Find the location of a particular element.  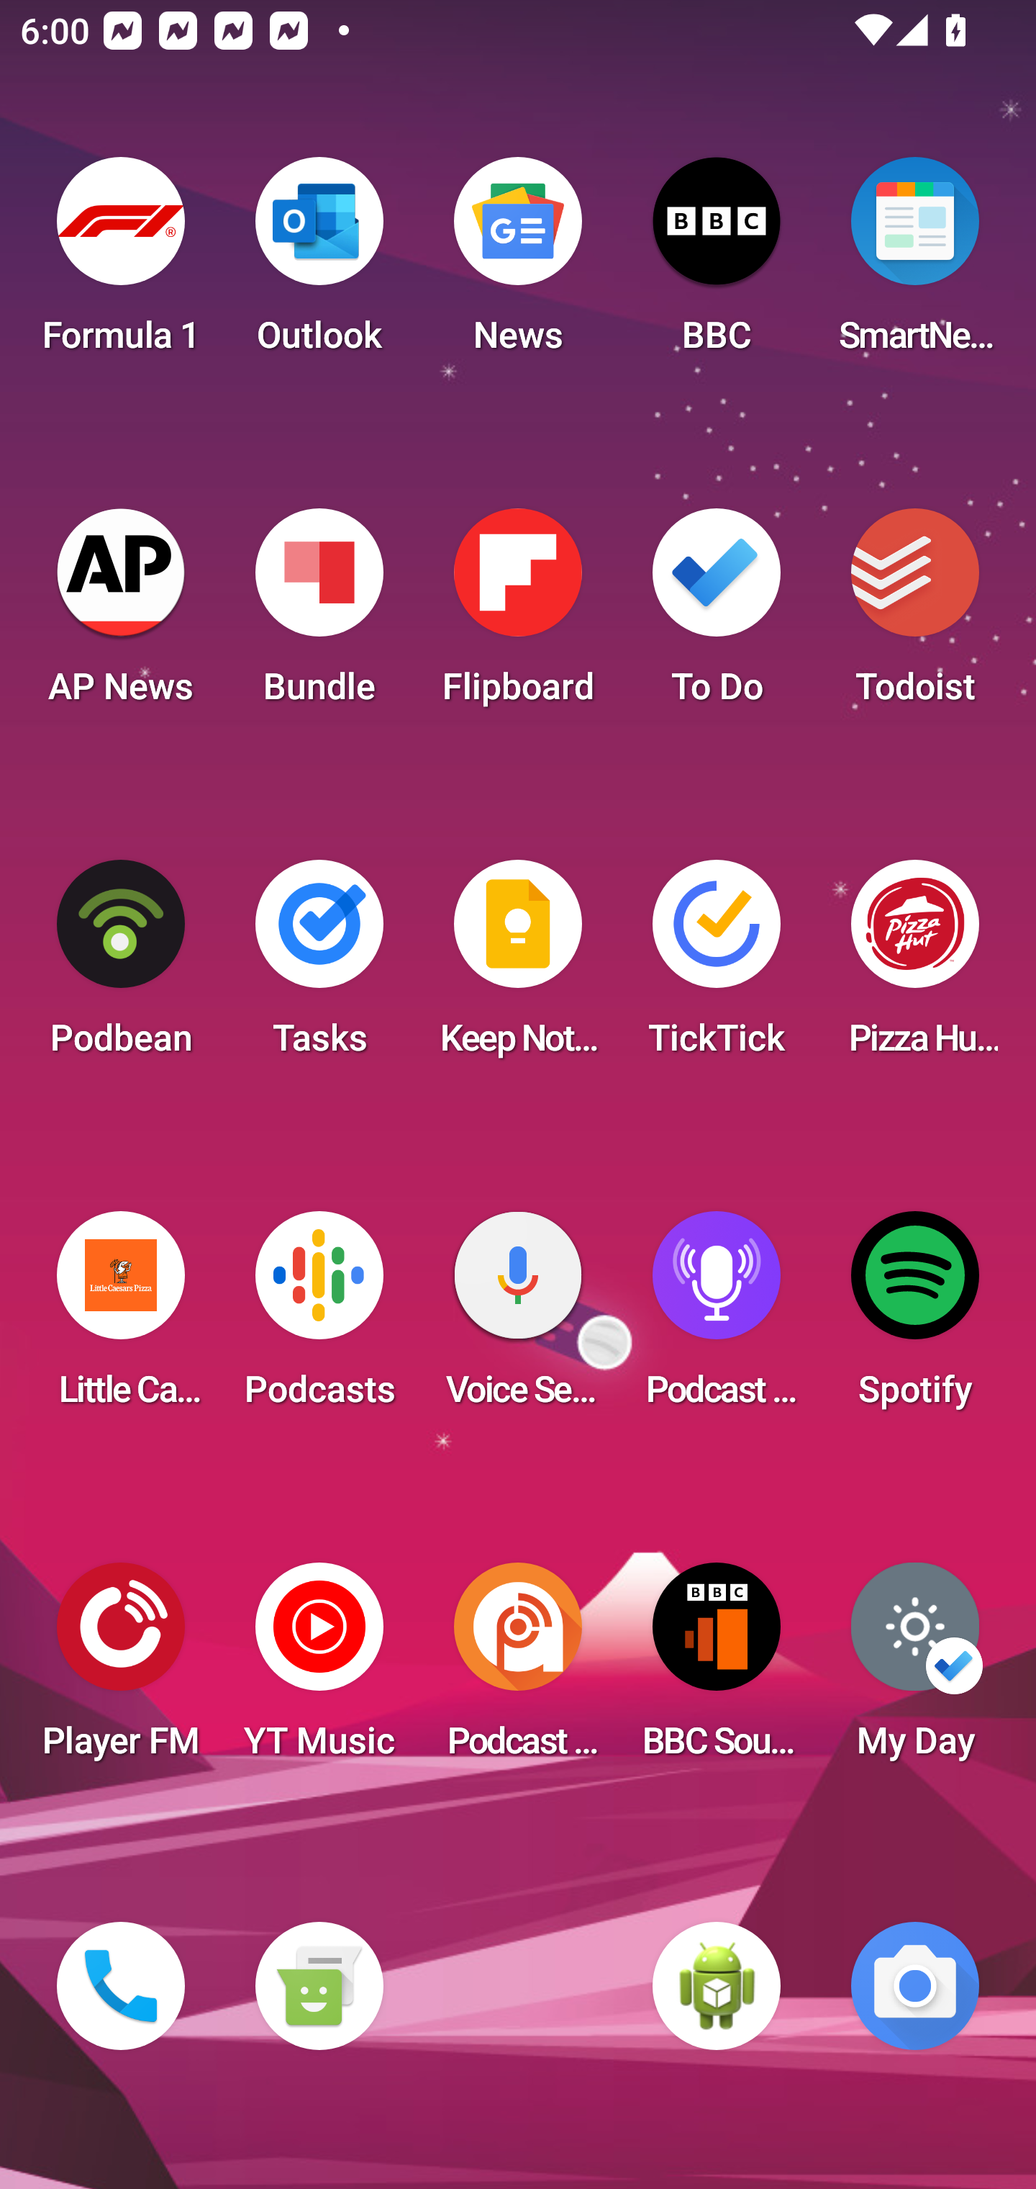

AP News is located at coordinates (121, 615).